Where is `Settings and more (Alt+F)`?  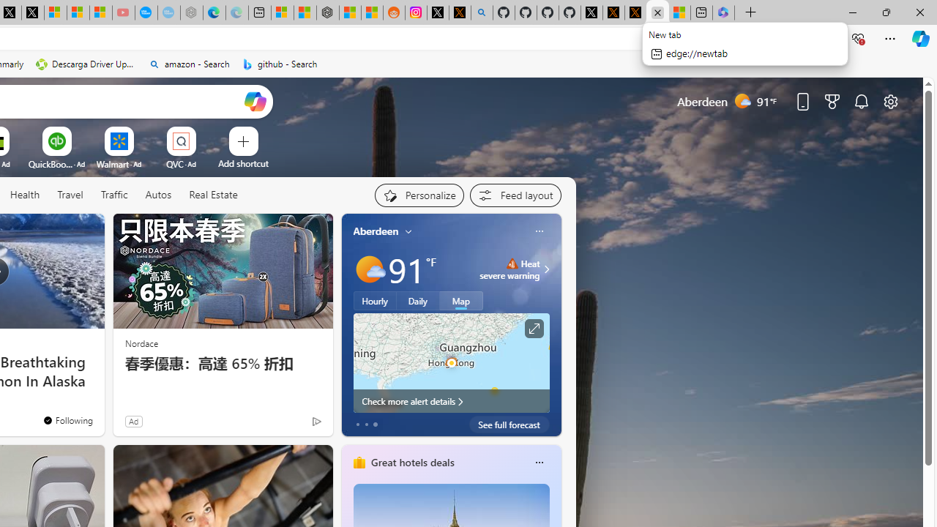 Settings and more (Alt+F) is located at coordinates (890, 38).